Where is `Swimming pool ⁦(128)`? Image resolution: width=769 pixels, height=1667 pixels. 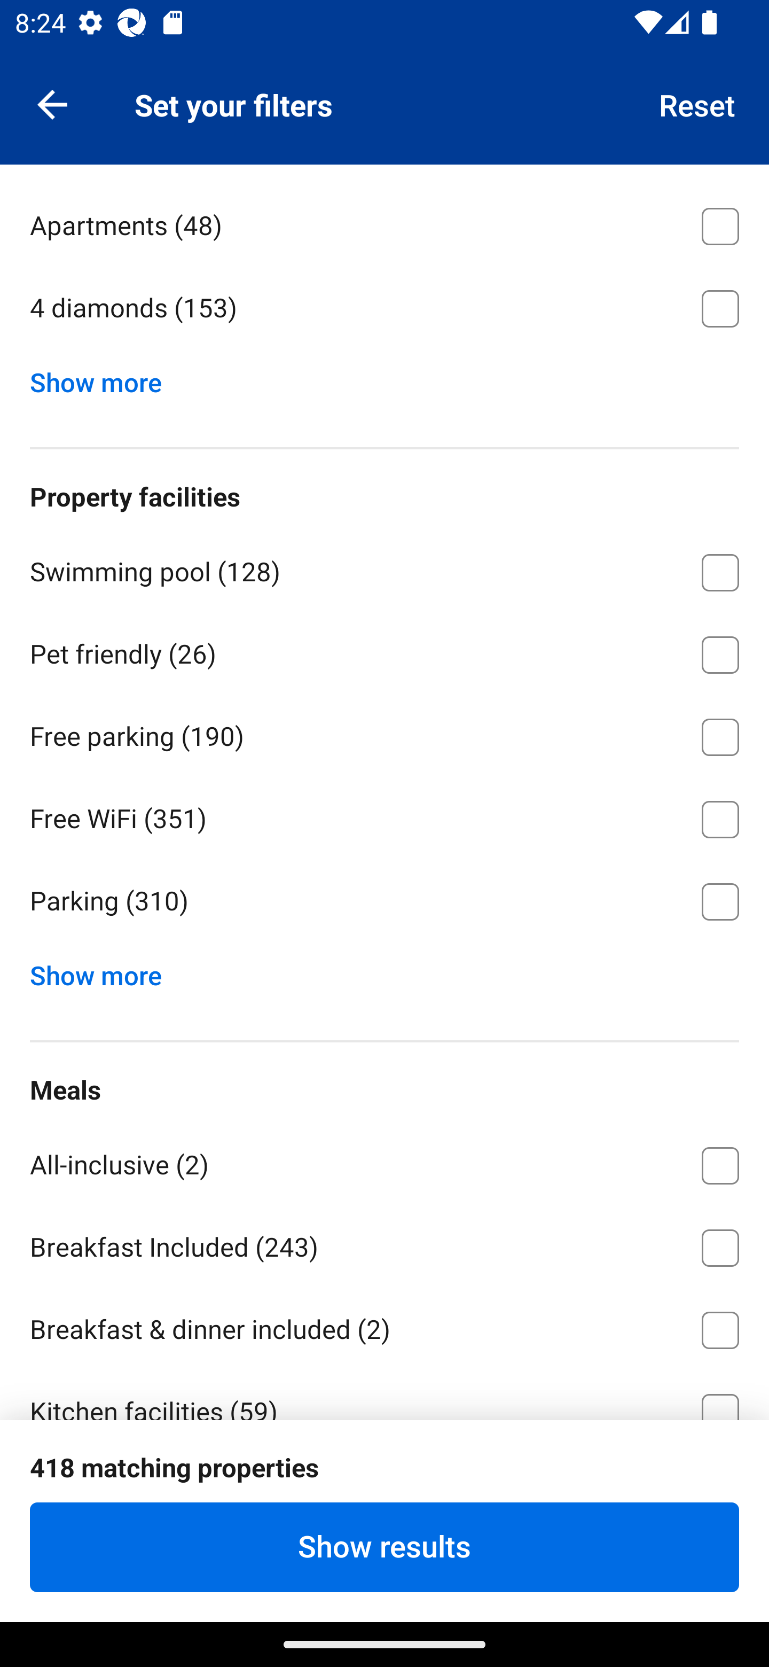
Swimming pool ⁦(128) is located at coordinates (384, 569).